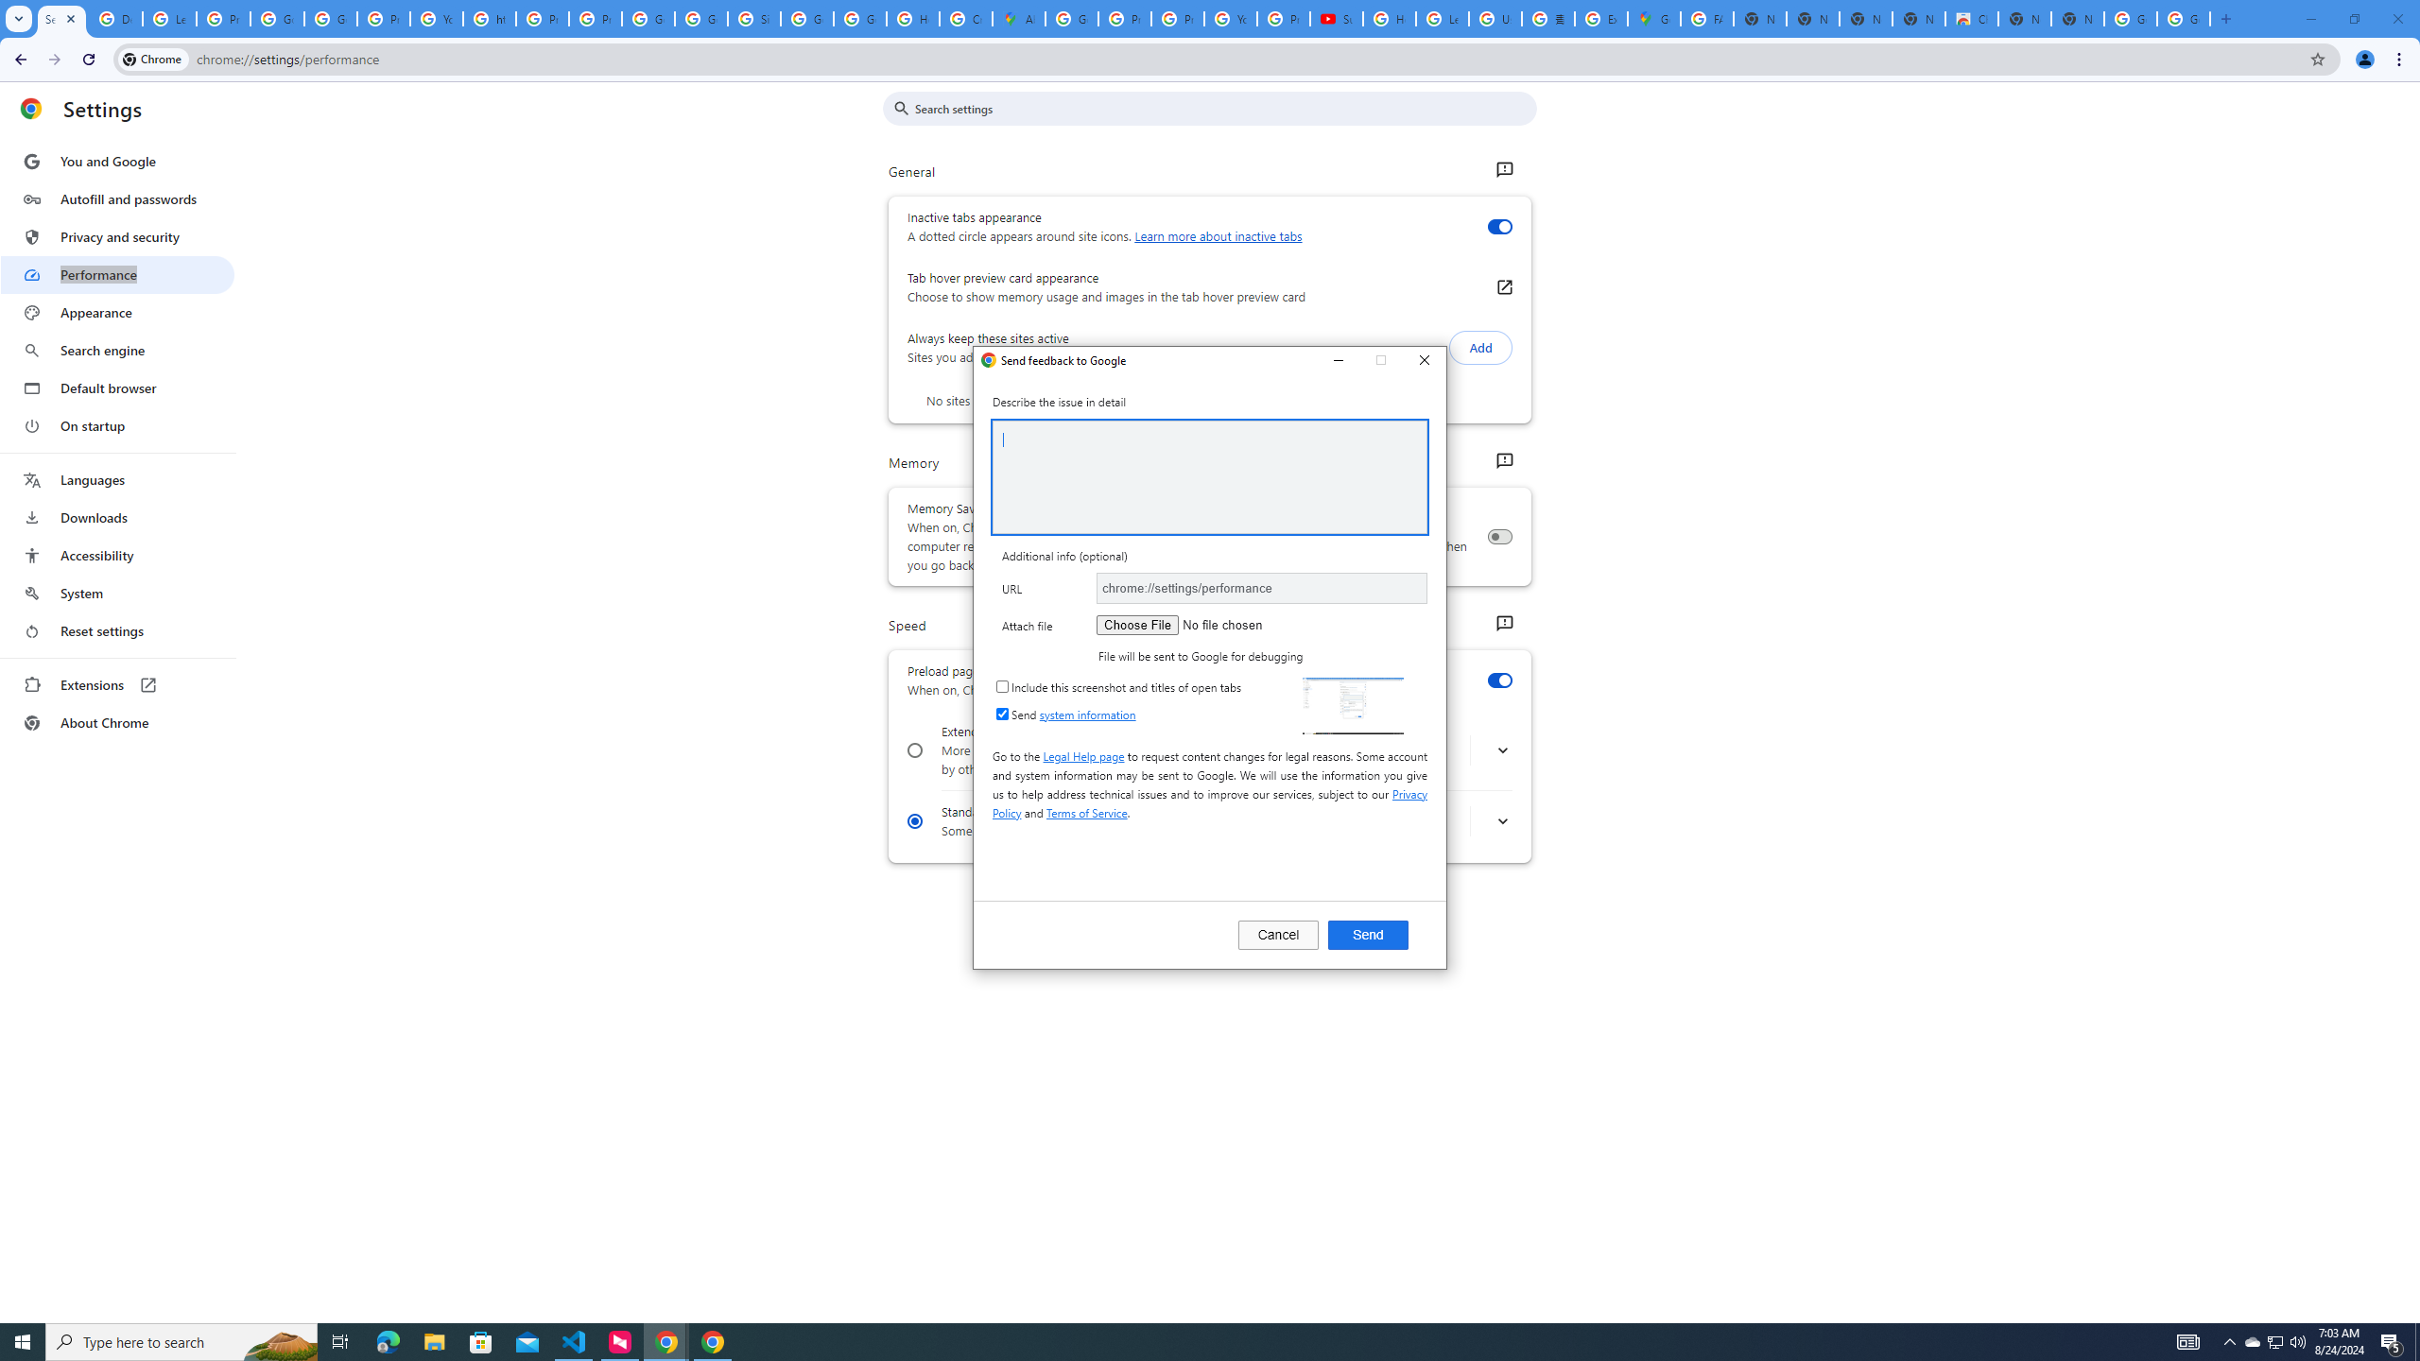 Image resolution: width=2420 pixels, height=1361 pixels. Describe the element at coordinates (1216, 625) in the screenshot. I see `Choose File: No file chosen` at that location.